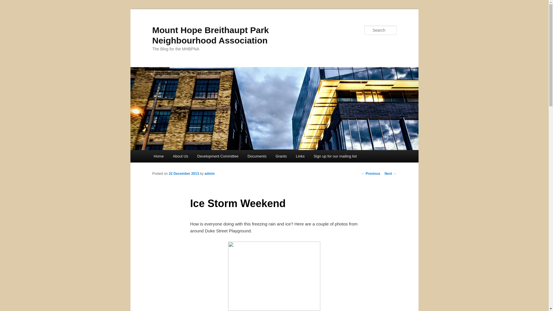 This screenshot has height=311, width=553. What do you see at coordinates (184, 174) in the screenshot?
I see `5:46 pm` at bounding box center [184, 174].